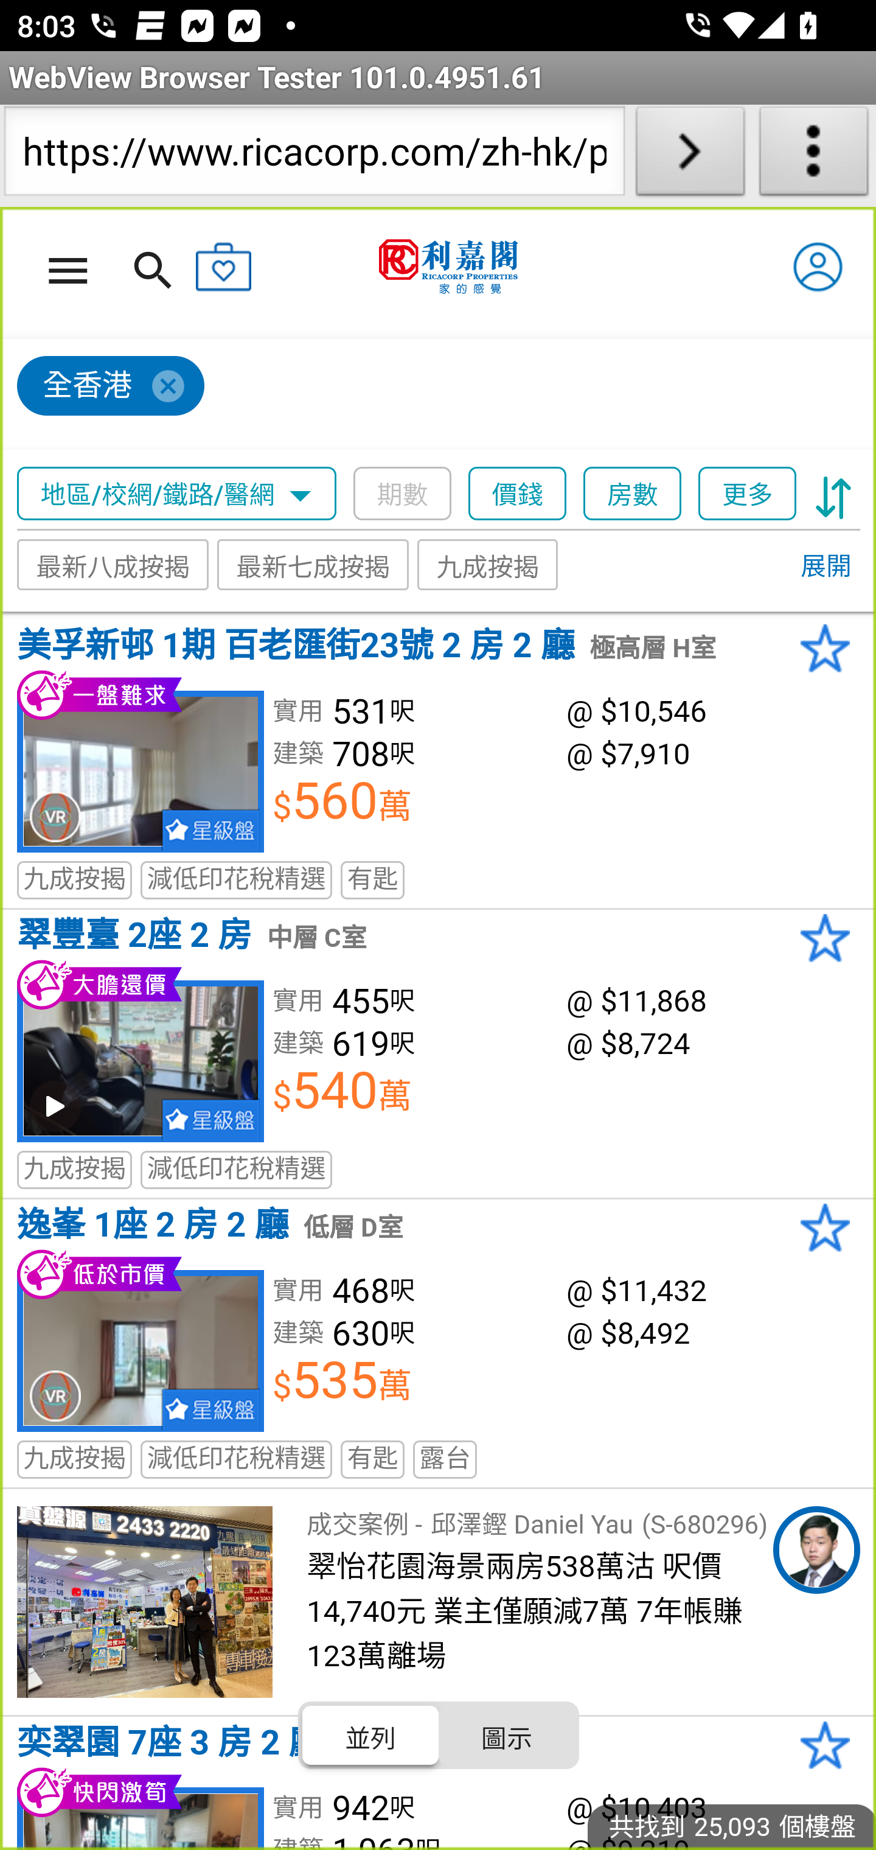 Image resolution: width=876 pixels, height=1850 pixels. Describe the element at coordinates (633, 494) in the screenshot. I see `房數` at that location.